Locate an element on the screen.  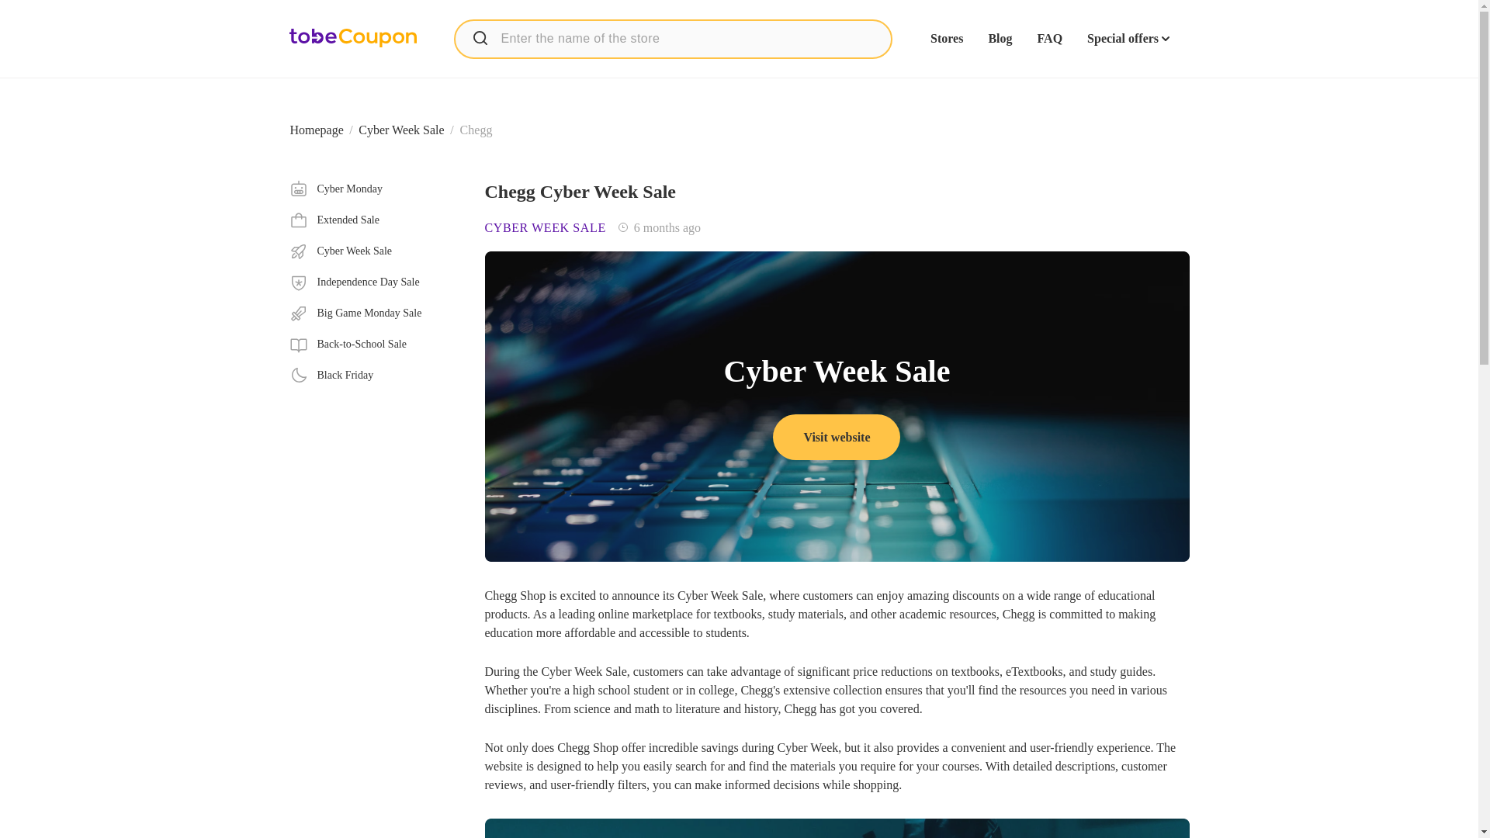
Search is located at coordinates (480, 37).